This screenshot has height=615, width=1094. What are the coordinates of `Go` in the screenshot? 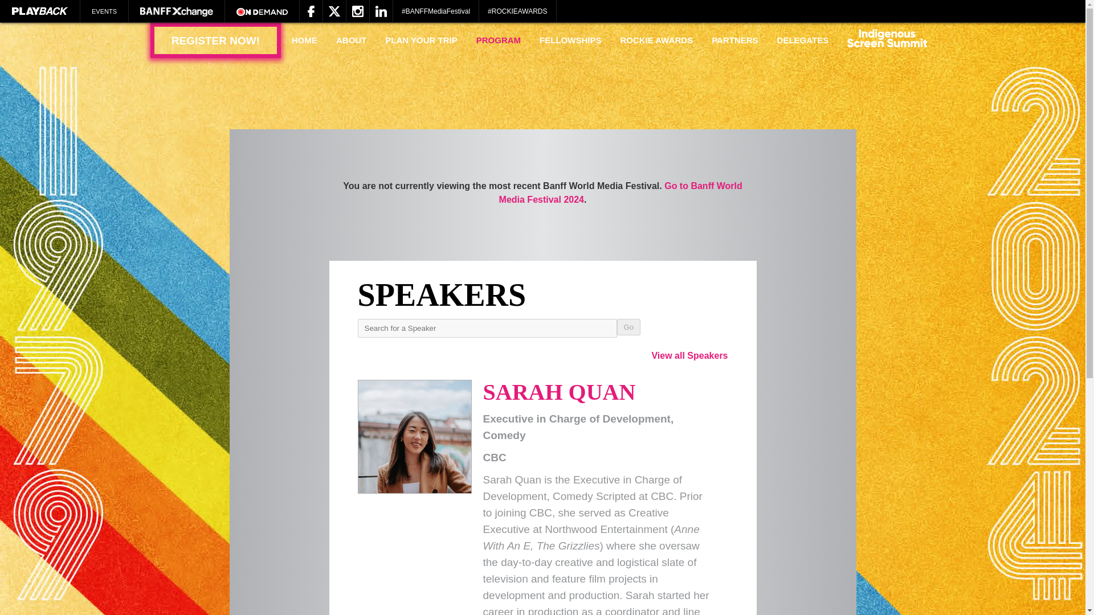 It's located at (628, 327).